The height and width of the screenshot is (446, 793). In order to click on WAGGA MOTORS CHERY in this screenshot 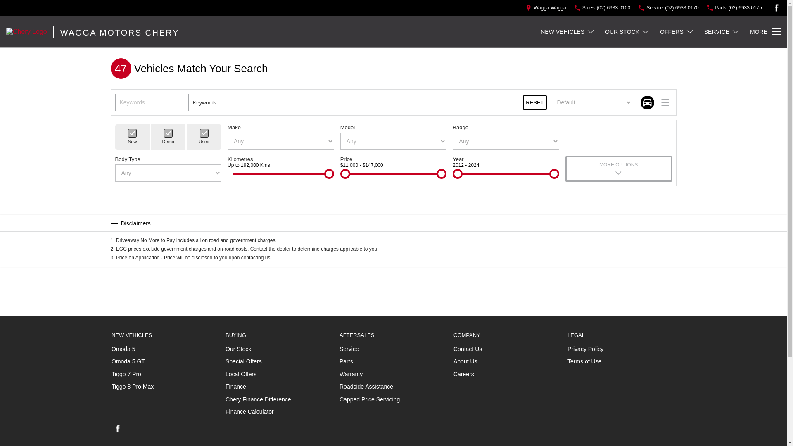, I will do `click(116, 31)`.